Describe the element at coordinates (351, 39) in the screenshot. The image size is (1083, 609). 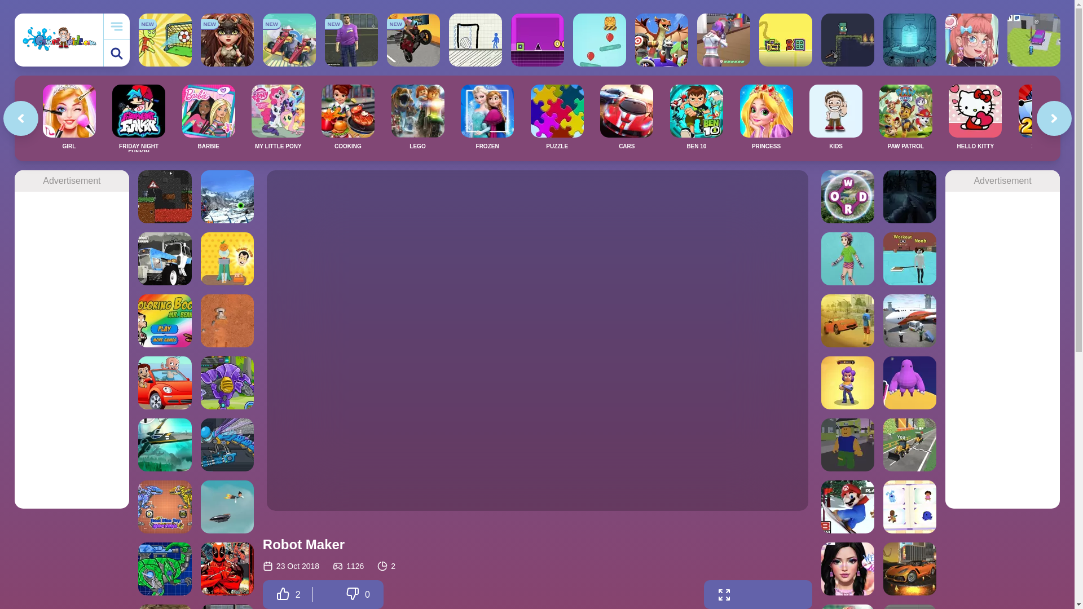
I see `NEW` at that location.